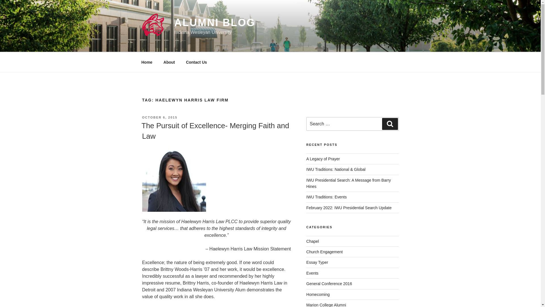  What do you see at coordinates (160, 117) in the screenshot?
I see `OCTOBER 6, 2015` at bounding box center [160, 117].